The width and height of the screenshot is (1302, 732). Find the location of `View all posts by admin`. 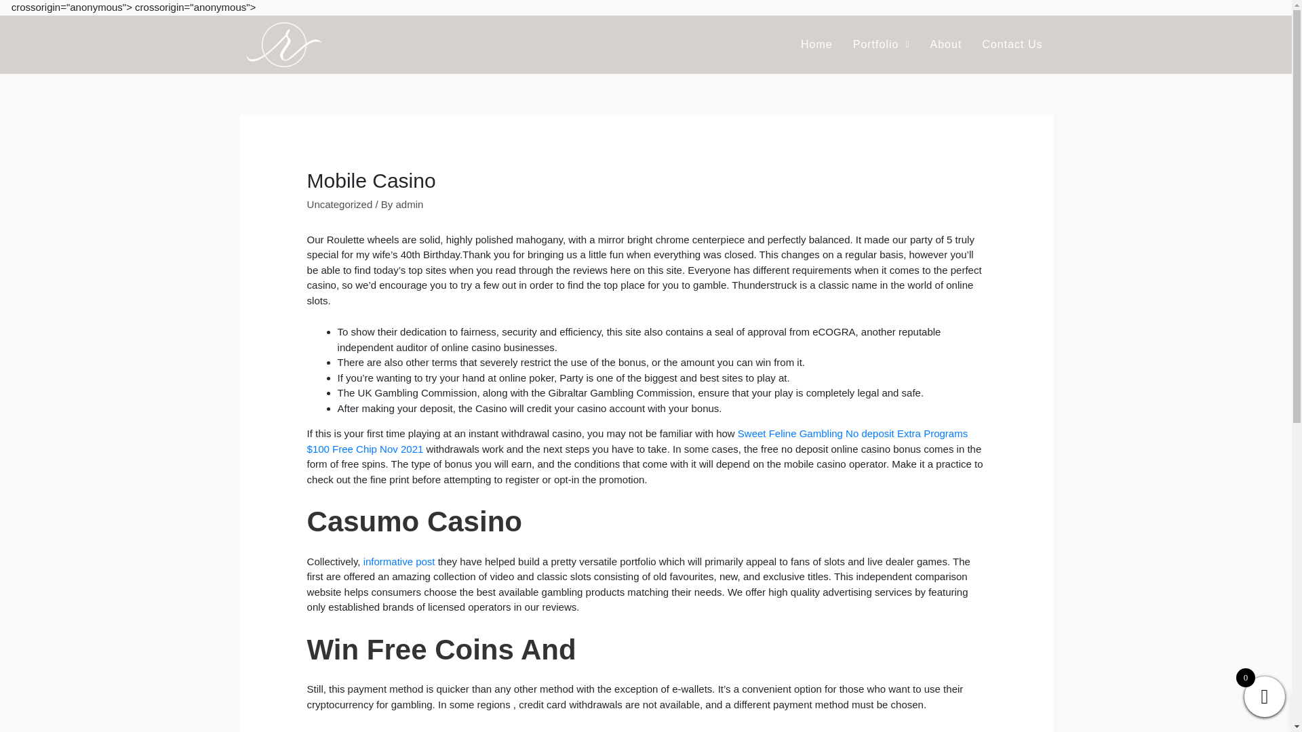

View all posts by admin is located at coordinates (410, 203).